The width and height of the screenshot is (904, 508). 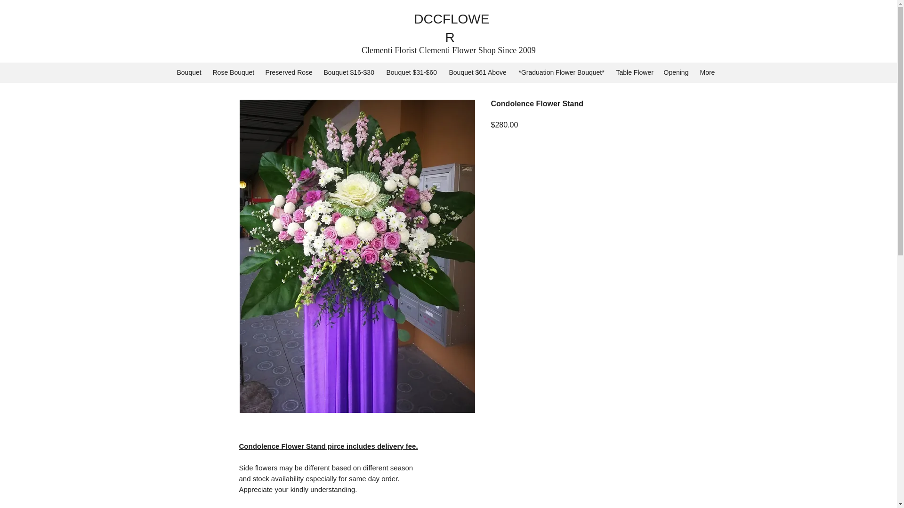 What do you see at coordinates (677, 72) in the screenshot?
I see `Opening` at bounding box center [677, 72].